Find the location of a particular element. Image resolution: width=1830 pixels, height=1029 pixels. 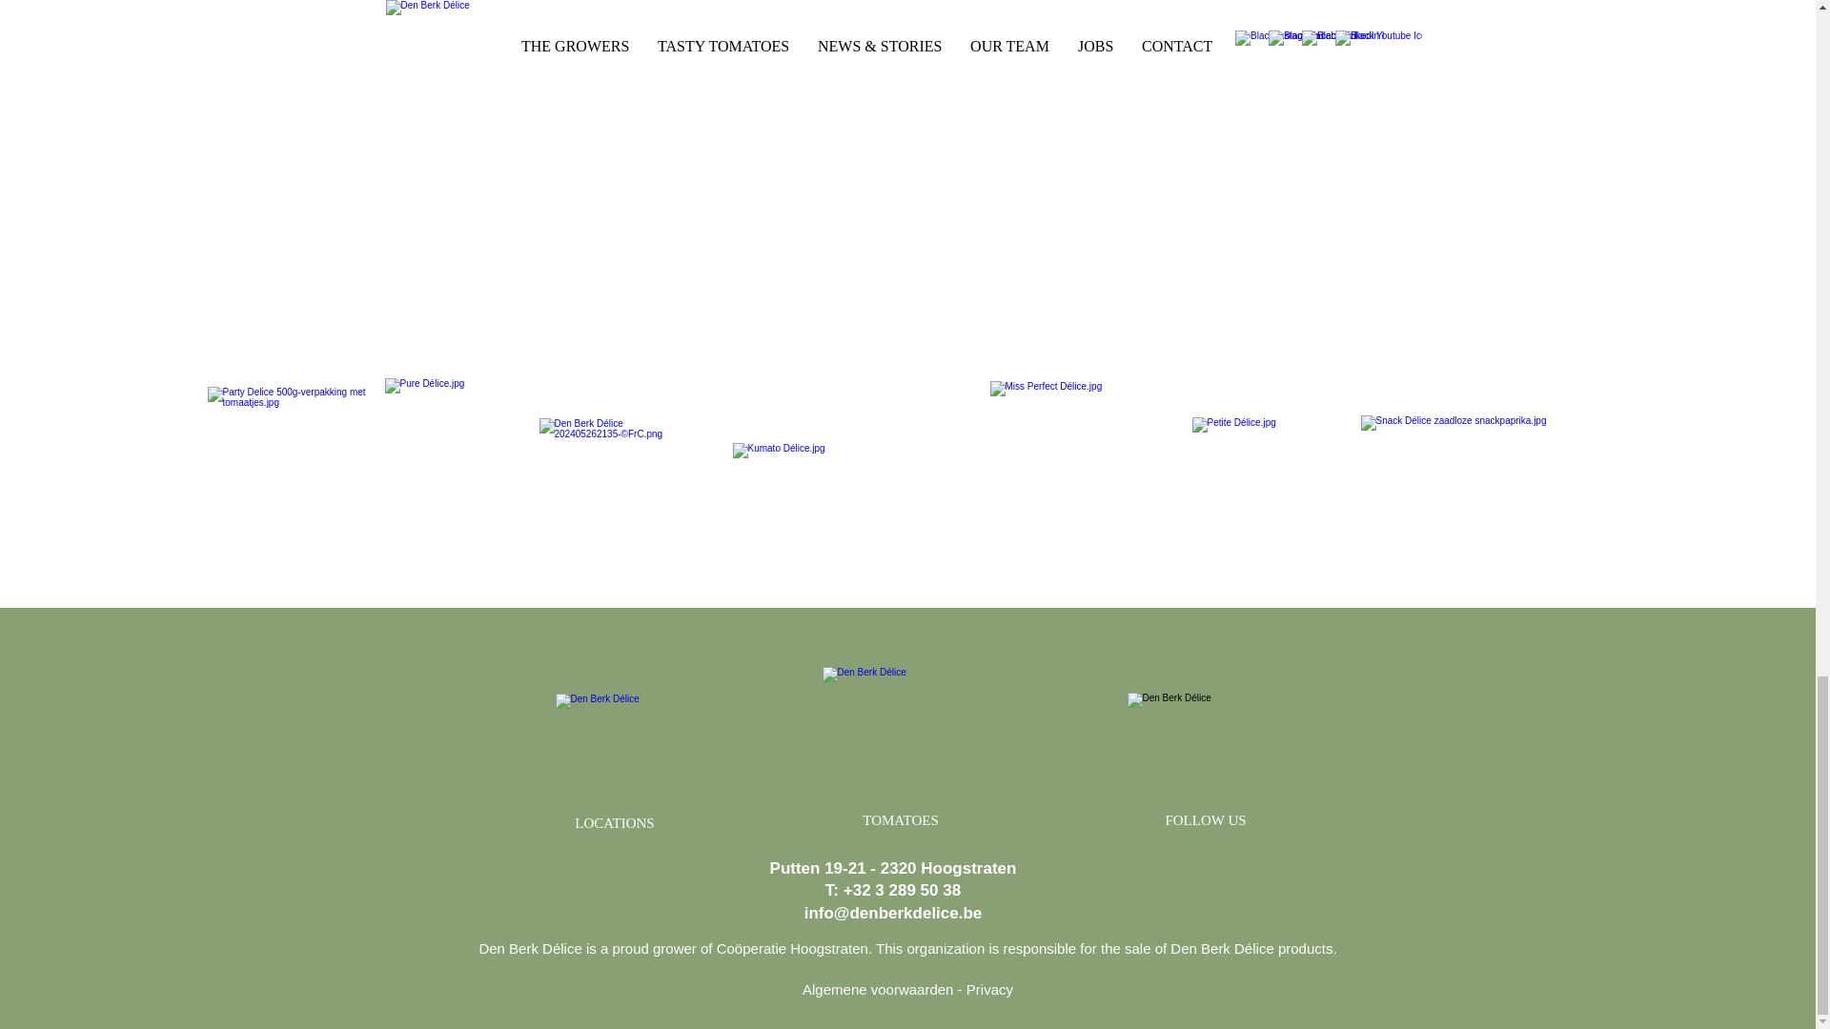

LOCATIONS is located at coordinates (614, 823).